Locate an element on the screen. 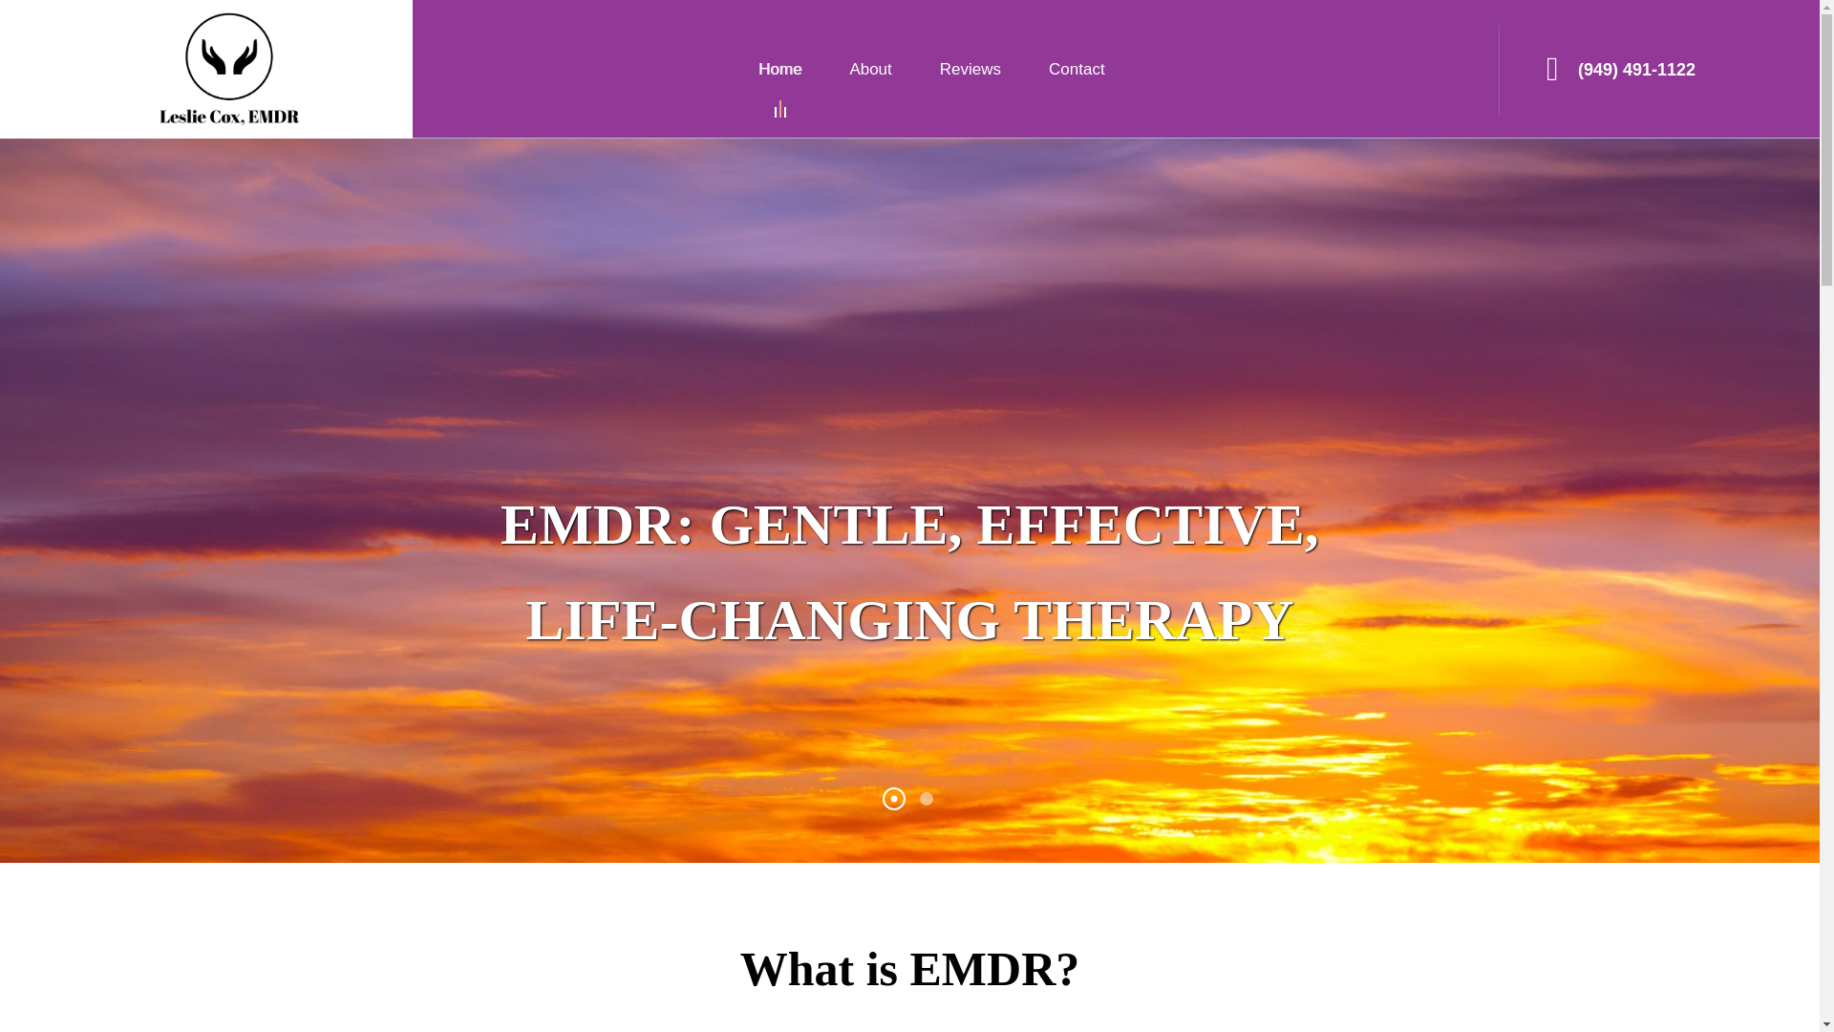 The width and height of the screenshot is (1834, 1032). Contact is located at coordinates (1077, 69).